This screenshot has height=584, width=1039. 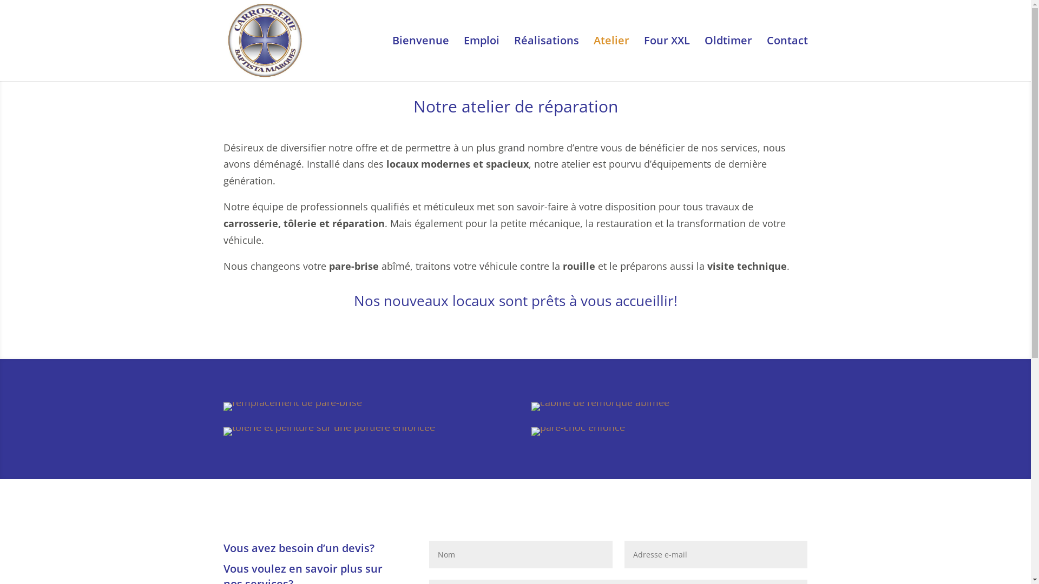 I want to click on Contact, so click(x=787, y=59).